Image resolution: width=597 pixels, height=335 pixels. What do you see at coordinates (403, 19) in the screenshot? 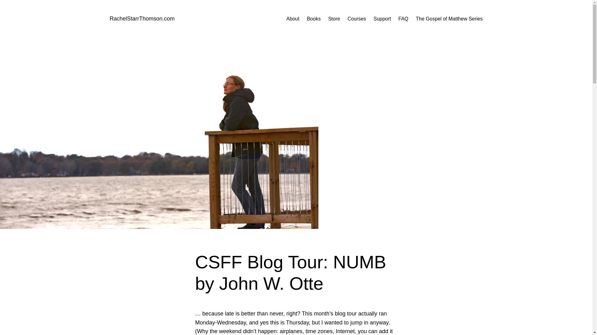
I see `FAQ` at bounding box center [403, 19].